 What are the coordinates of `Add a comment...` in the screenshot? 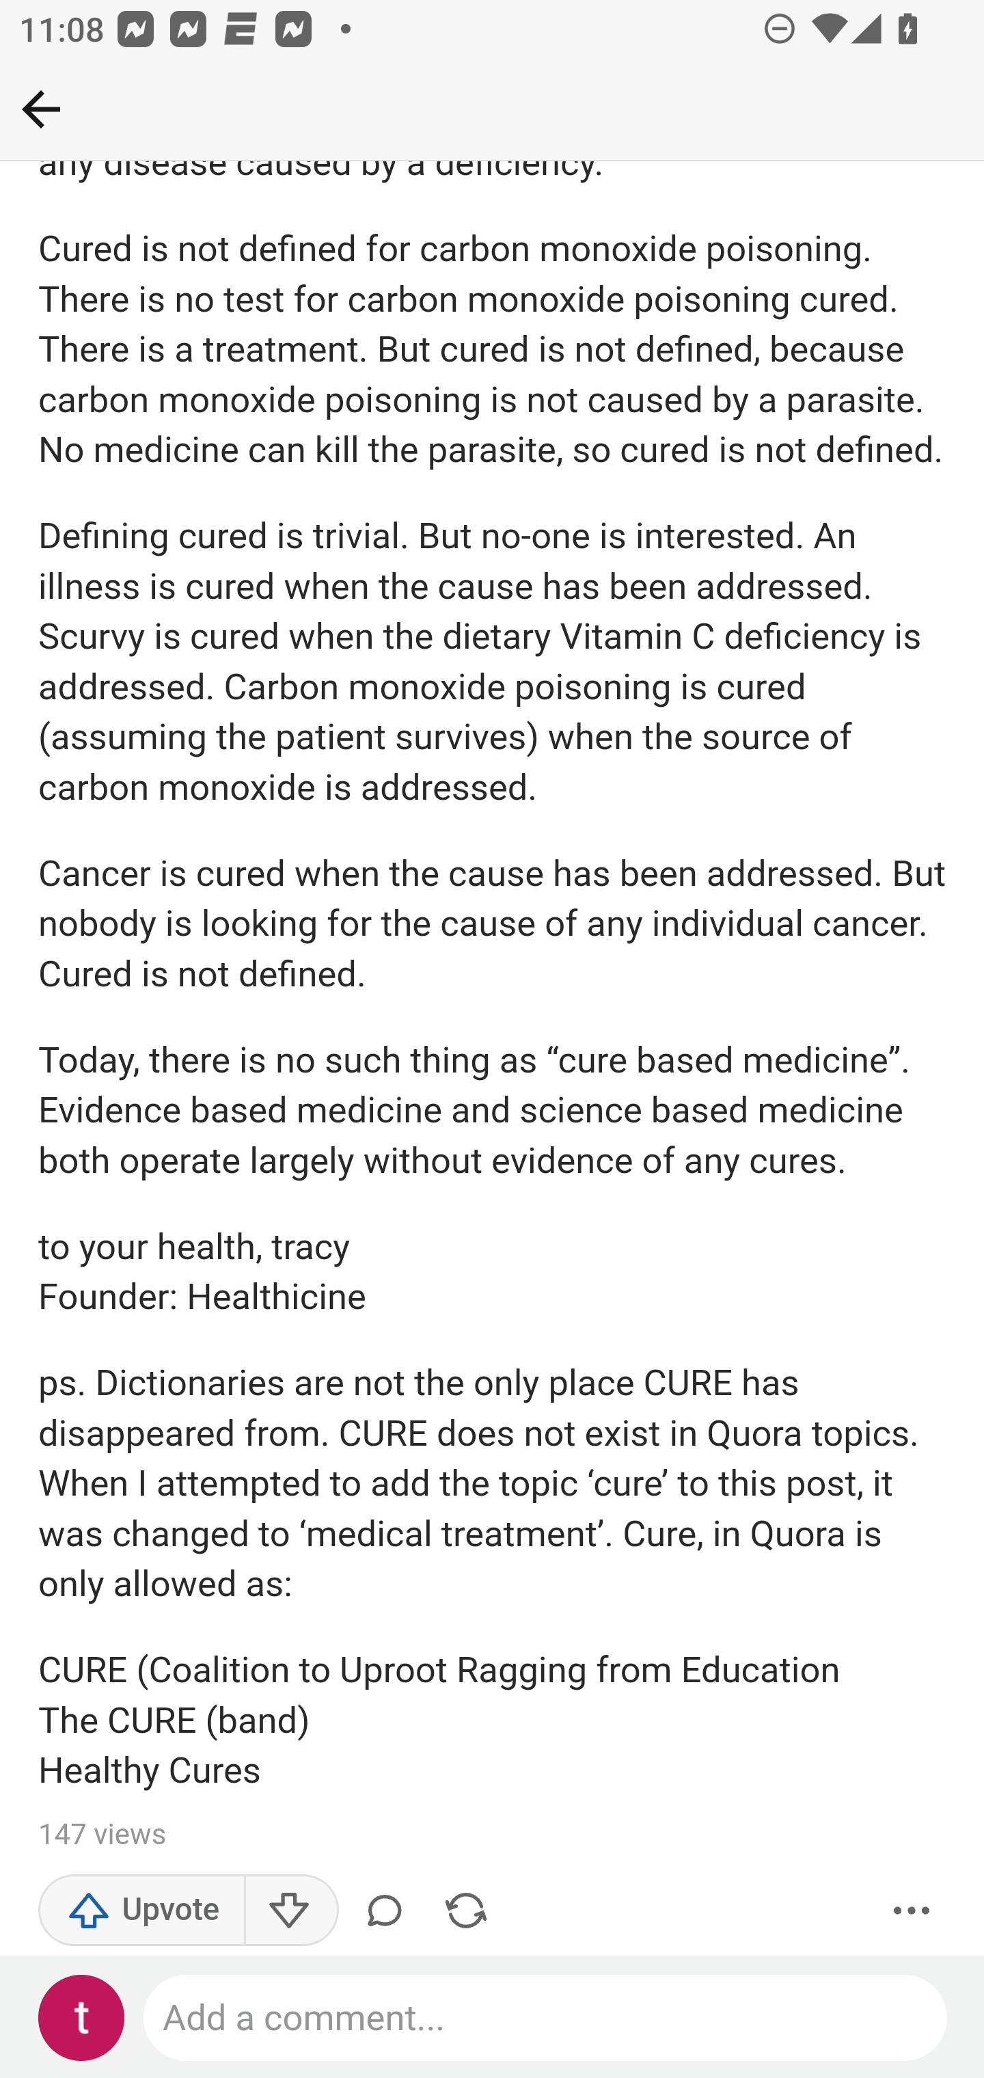 It's located at (547, 2019).